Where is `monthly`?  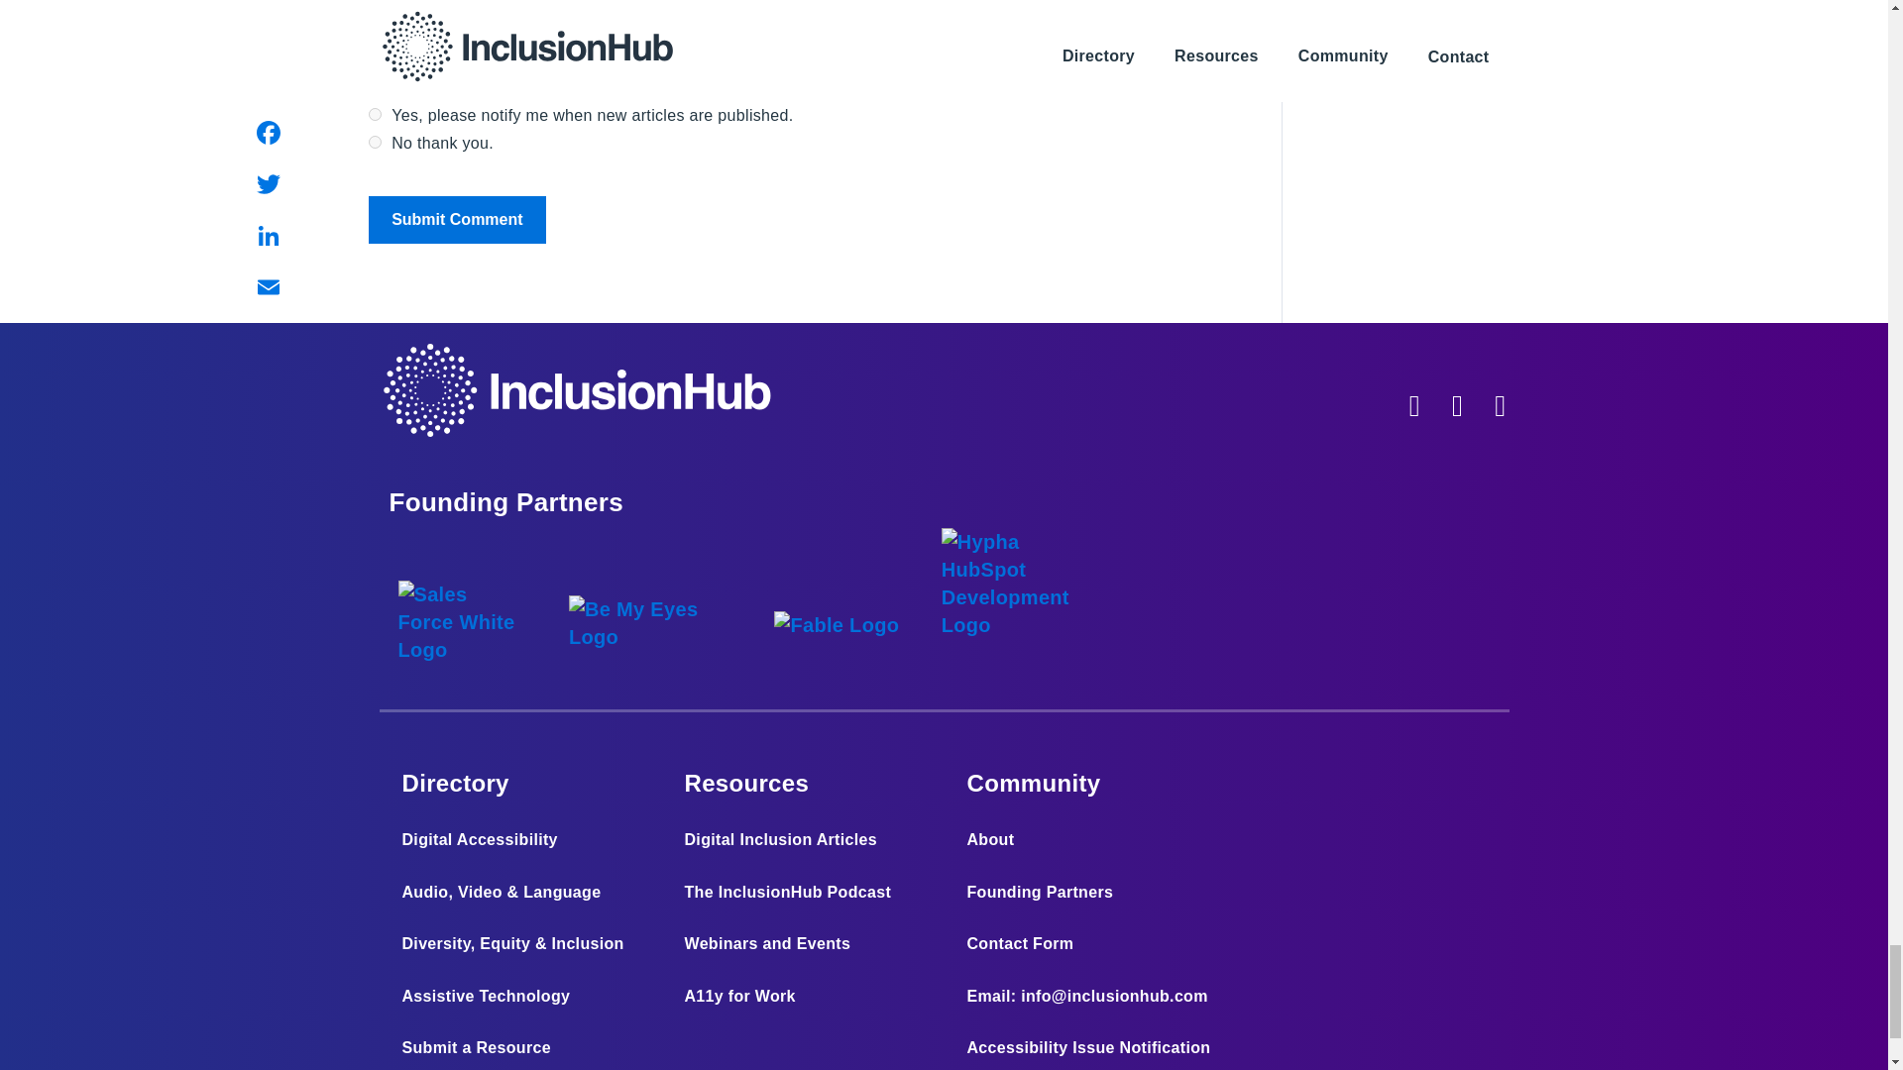
monthly is located at coordinates (375, 143).